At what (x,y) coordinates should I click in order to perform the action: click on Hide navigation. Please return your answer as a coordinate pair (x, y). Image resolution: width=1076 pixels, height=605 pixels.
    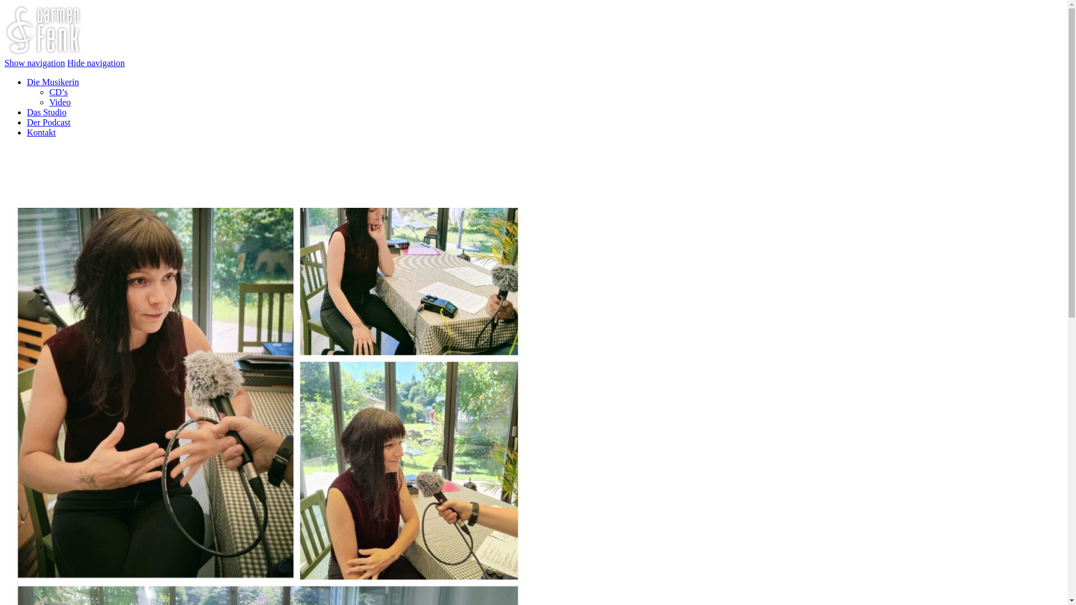
    Looking at the image, I should click on (96, 63).